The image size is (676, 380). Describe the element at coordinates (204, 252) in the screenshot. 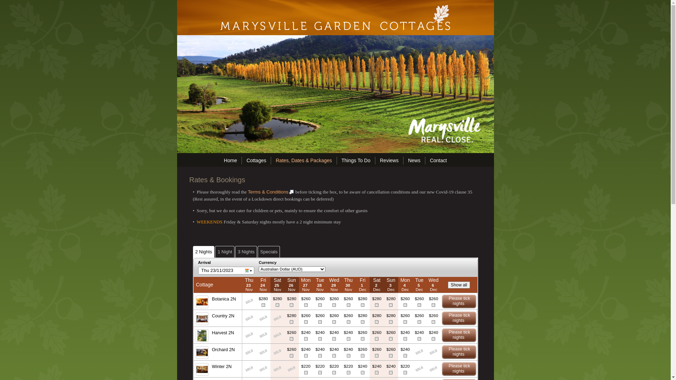

I see `2 Nights` at that location.